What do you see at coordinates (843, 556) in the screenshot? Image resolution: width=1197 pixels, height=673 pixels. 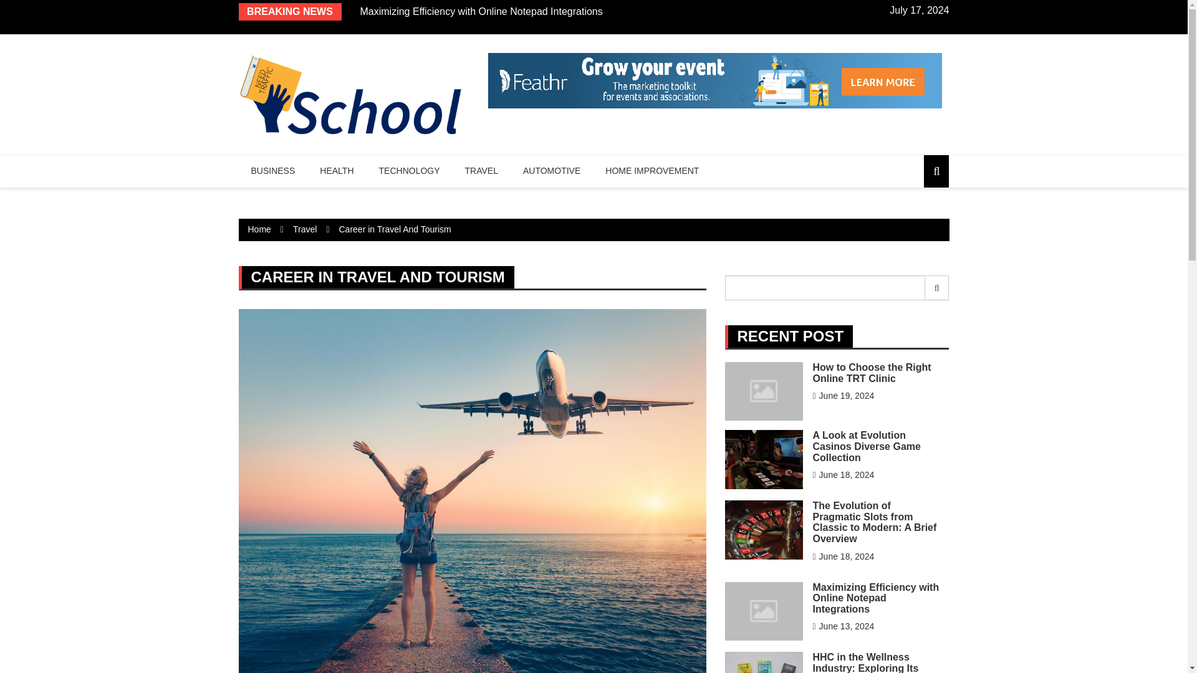 I see `June 18, 2024` at bounding box center [843, 556].